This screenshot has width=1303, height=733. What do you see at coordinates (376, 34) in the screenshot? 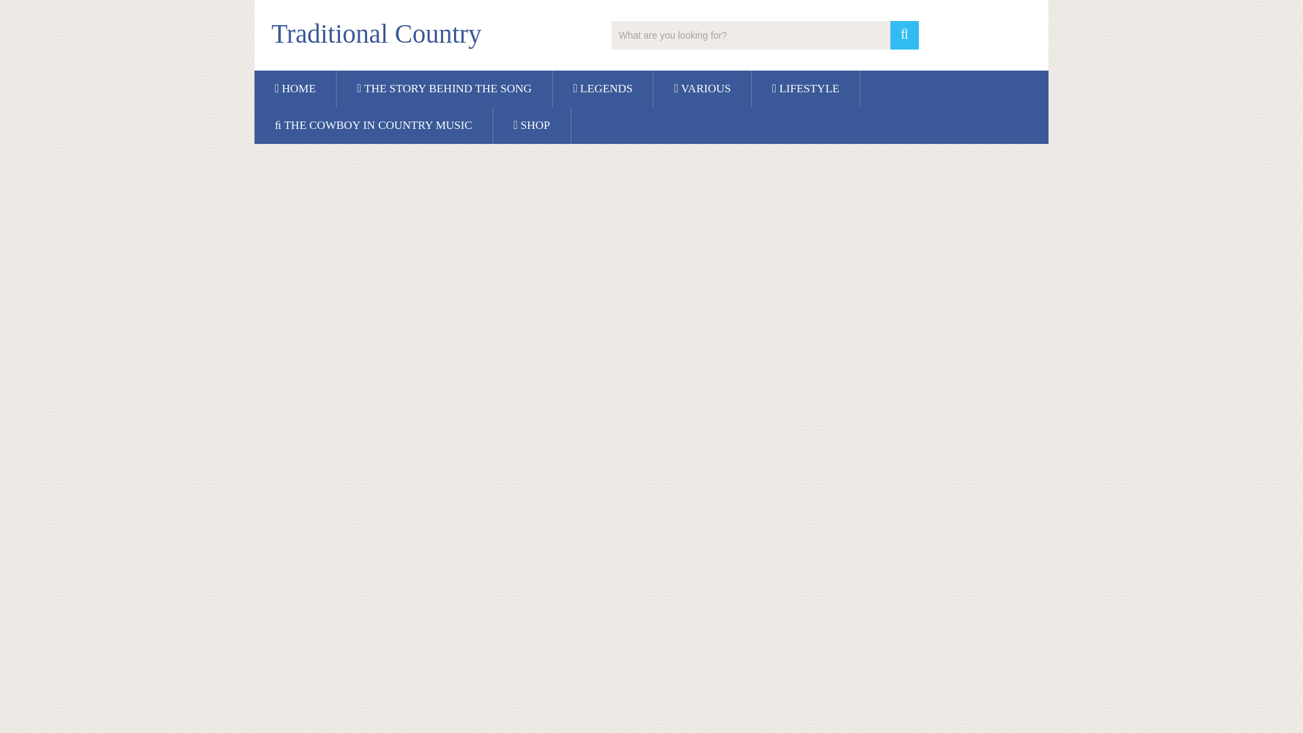
I see `Traditional Country` at bounding box center [376, 34].